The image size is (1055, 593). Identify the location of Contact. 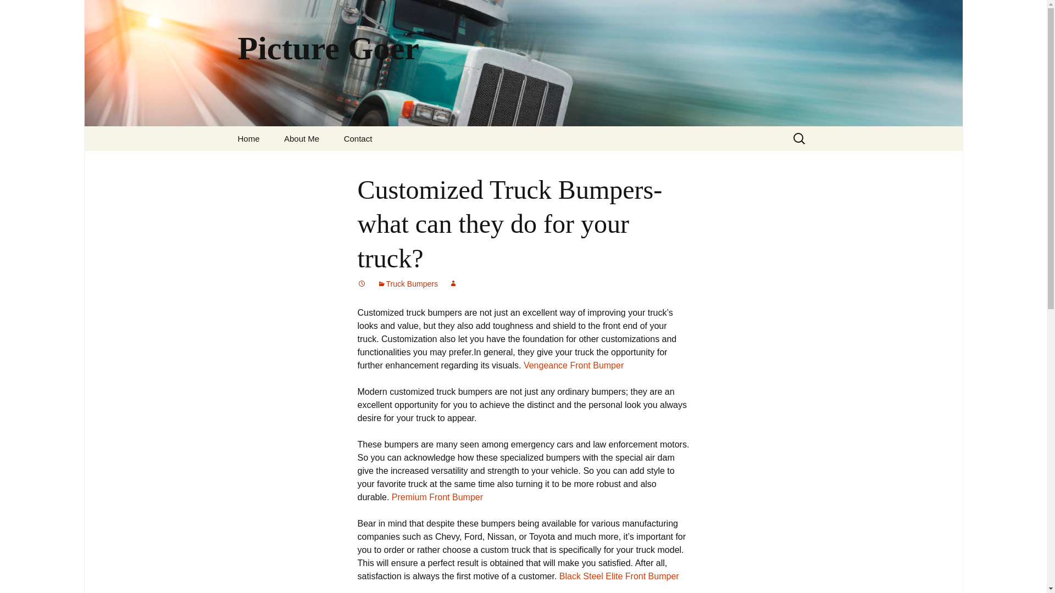
(358, 138).